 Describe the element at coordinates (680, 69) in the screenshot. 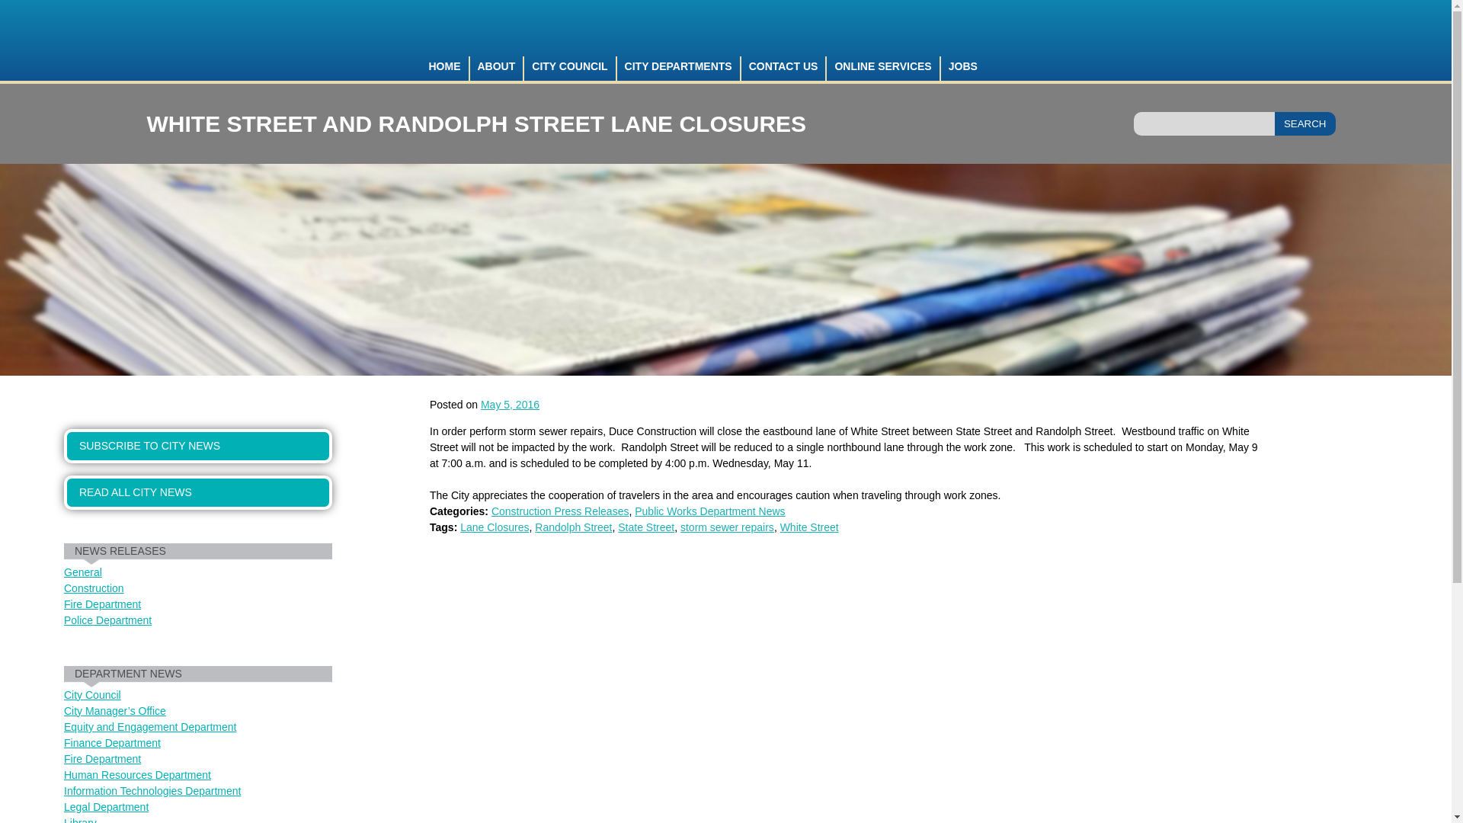

I see `CITY DEPARTMENTS` at that location.